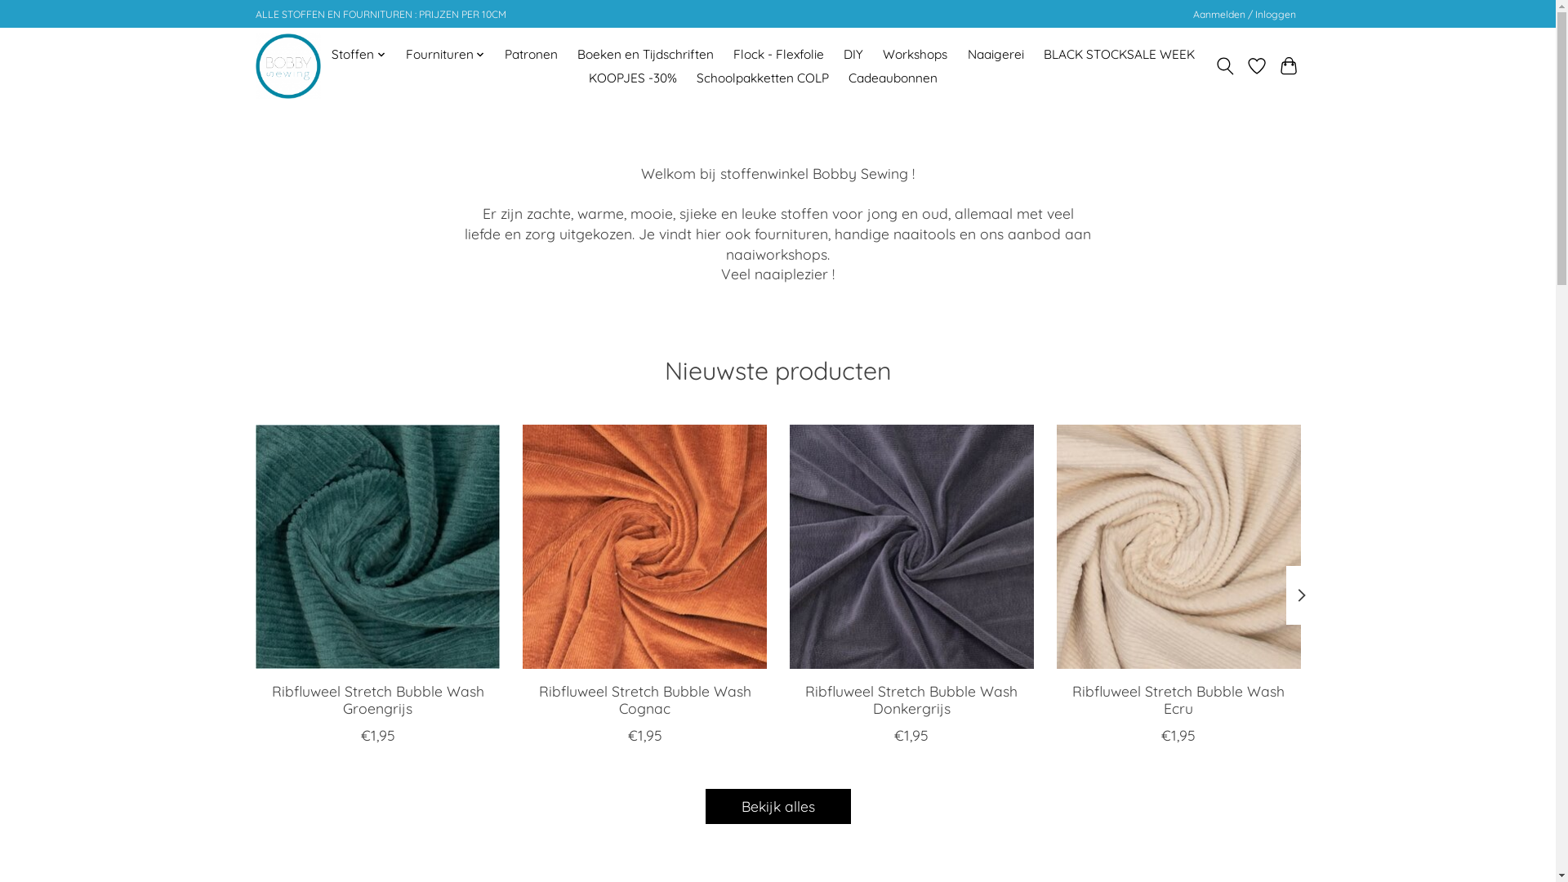 The image size is (1568, 882). What do you see at coordinates (893, 78) in the screenshot?
I see `Cadeaubonnen` at bounding box center [893, 78].